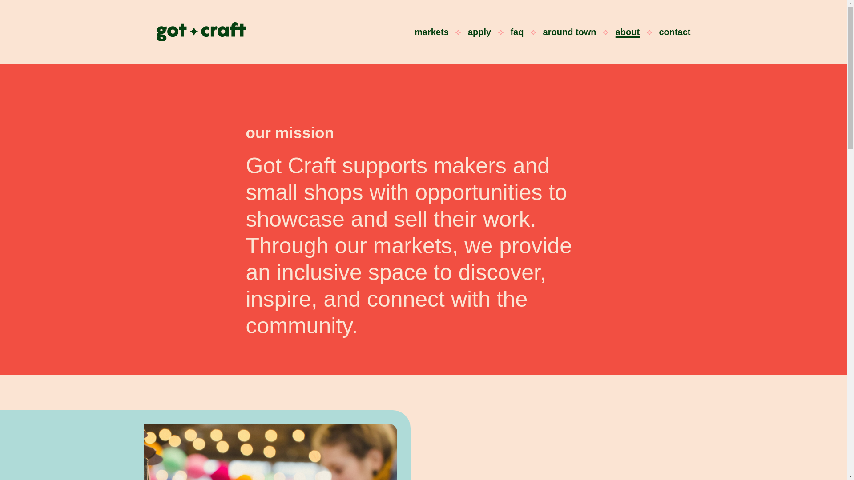 The height and width of the screenshot is (480, 854). I want to click on around town, so click(569, 32).